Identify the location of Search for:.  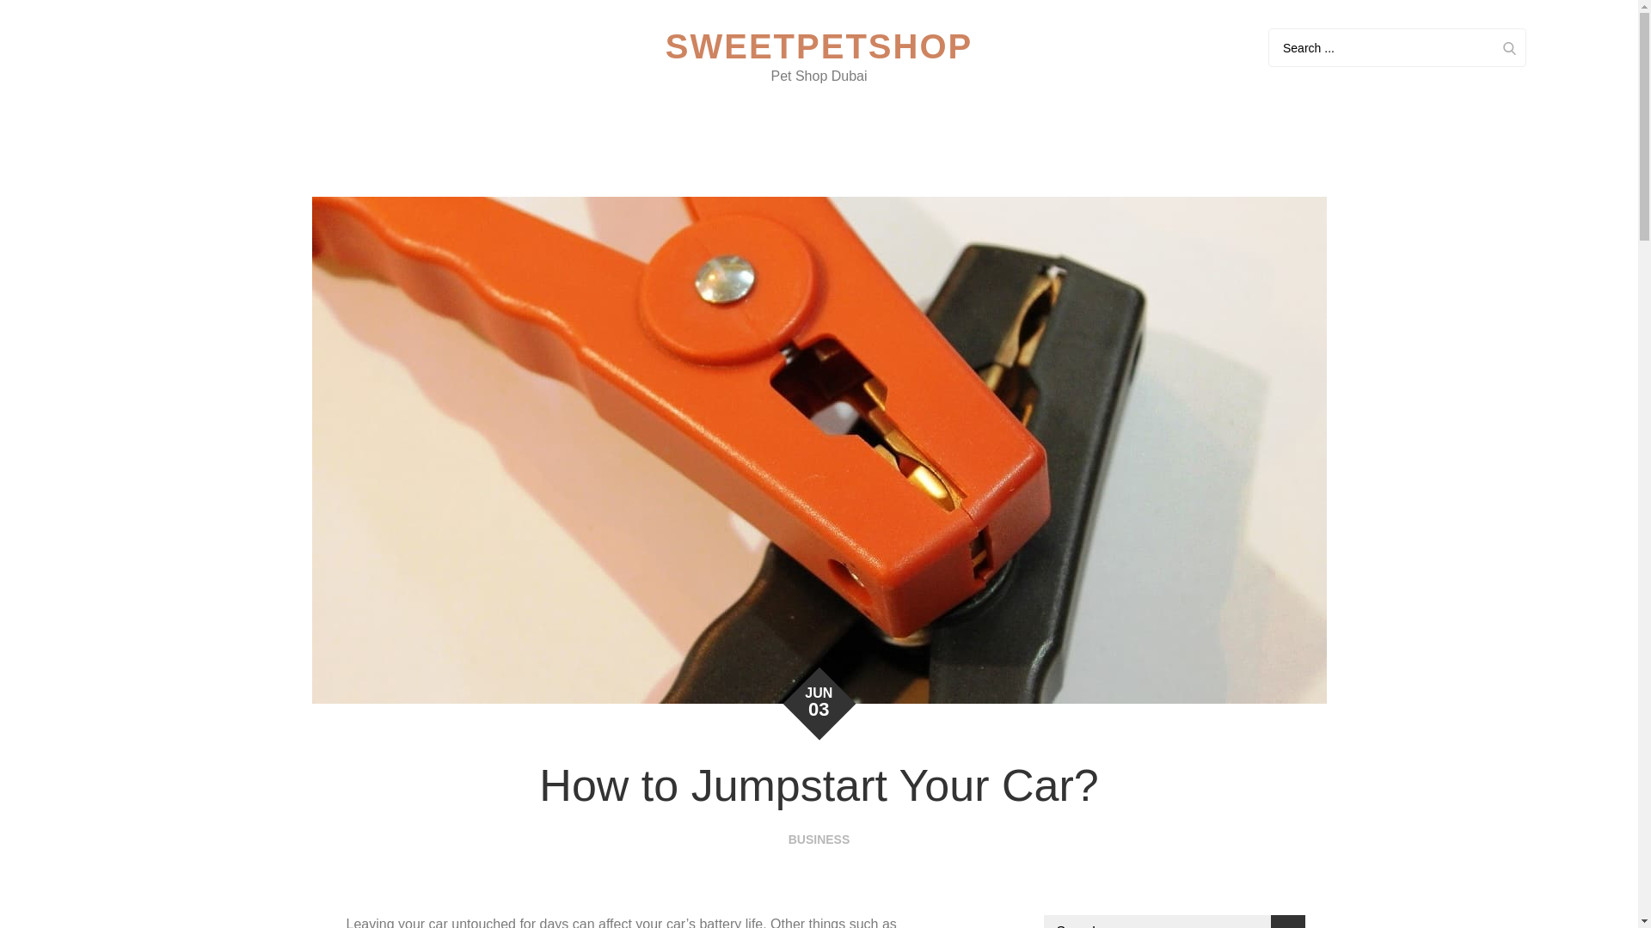
(1175, 921).